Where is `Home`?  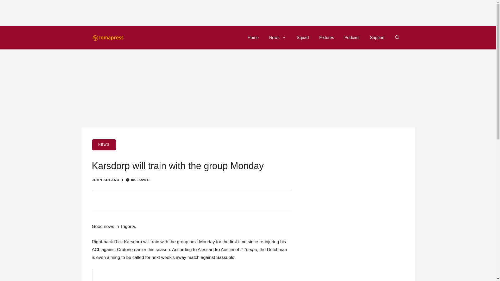
Home is located at coordinates (253, 37).